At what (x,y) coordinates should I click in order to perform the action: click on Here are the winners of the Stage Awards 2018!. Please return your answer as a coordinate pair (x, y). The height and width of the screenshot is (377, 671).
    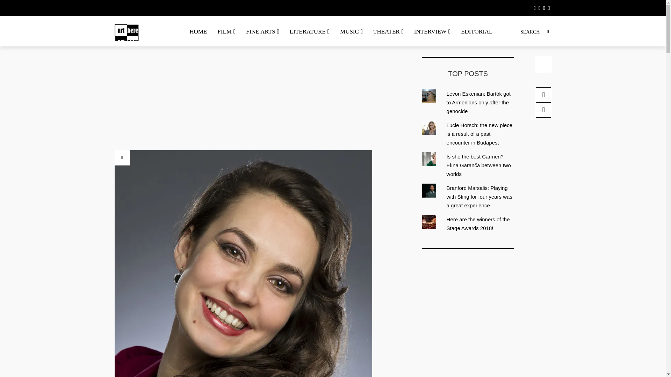
    Looking at the image, I should click on (478, 223).